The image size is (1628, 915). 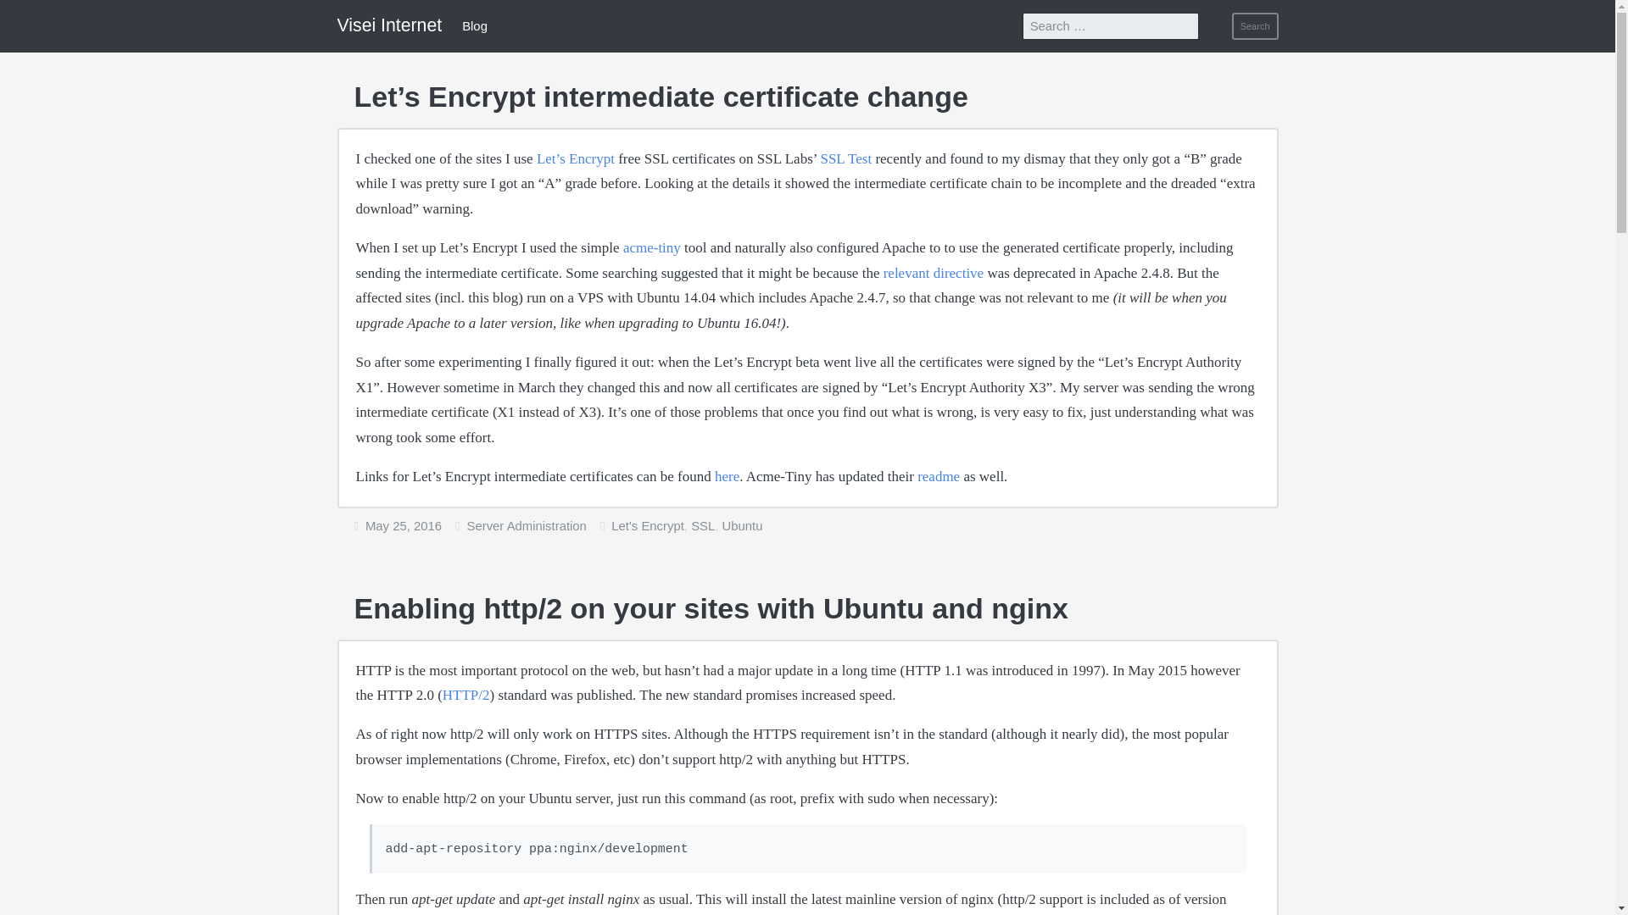 What do you see at coordinates (651, 247) in the screenshot?
I see `acme-tiny` at bounding box center [651, 247].